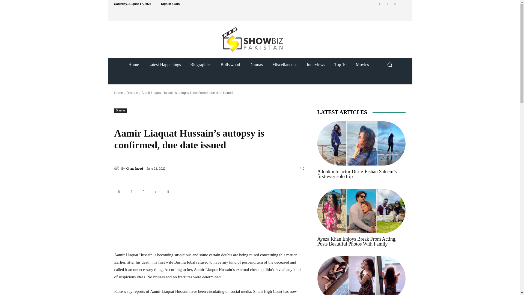 The image size is (524, 295). What do you see at coordinates (316, 64) in the screenshot?
I see `Interviews` at bounding box center [316, 64].